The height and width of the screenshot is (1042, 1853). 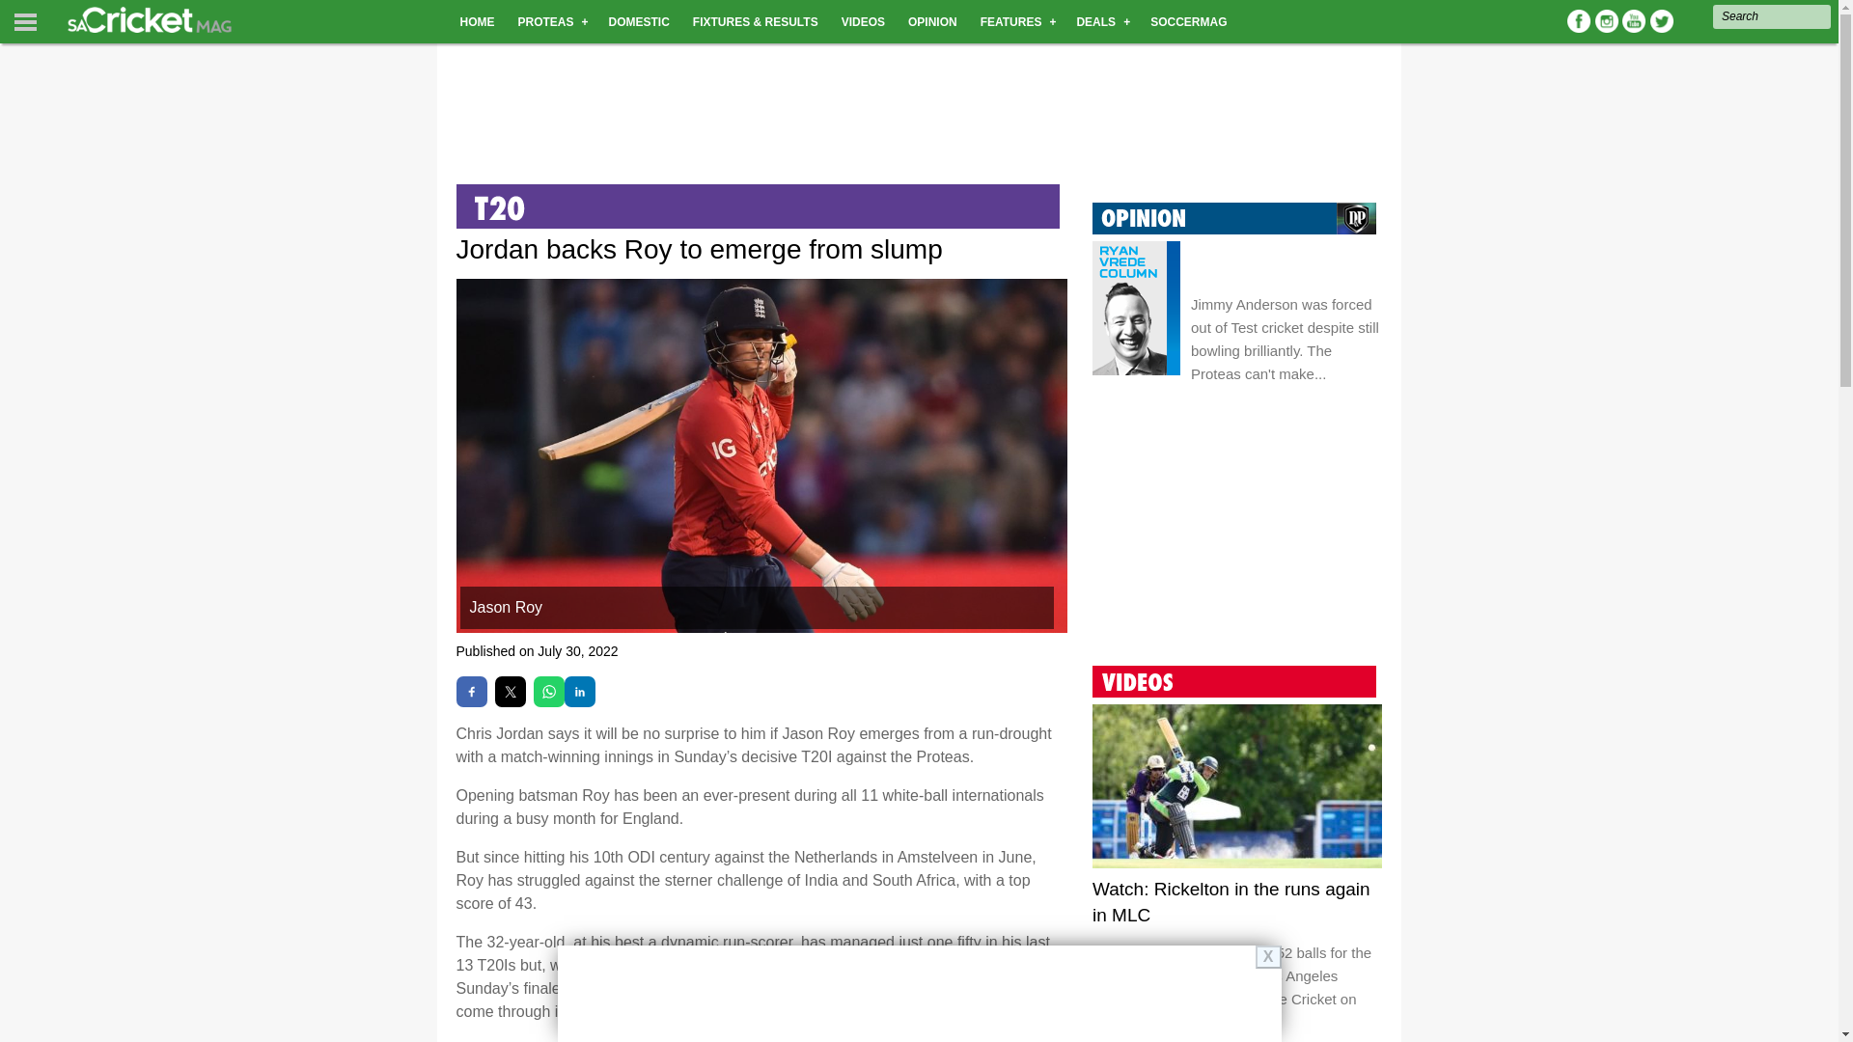 I want to click on 3rd party ad content, so click(x=918, y=101).